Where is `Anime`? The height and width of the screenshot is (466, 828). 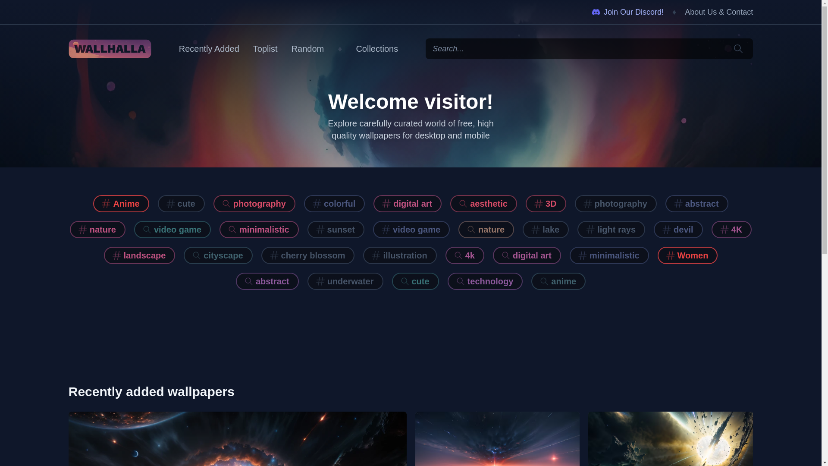 Anime is located at coordinates (121, 204).